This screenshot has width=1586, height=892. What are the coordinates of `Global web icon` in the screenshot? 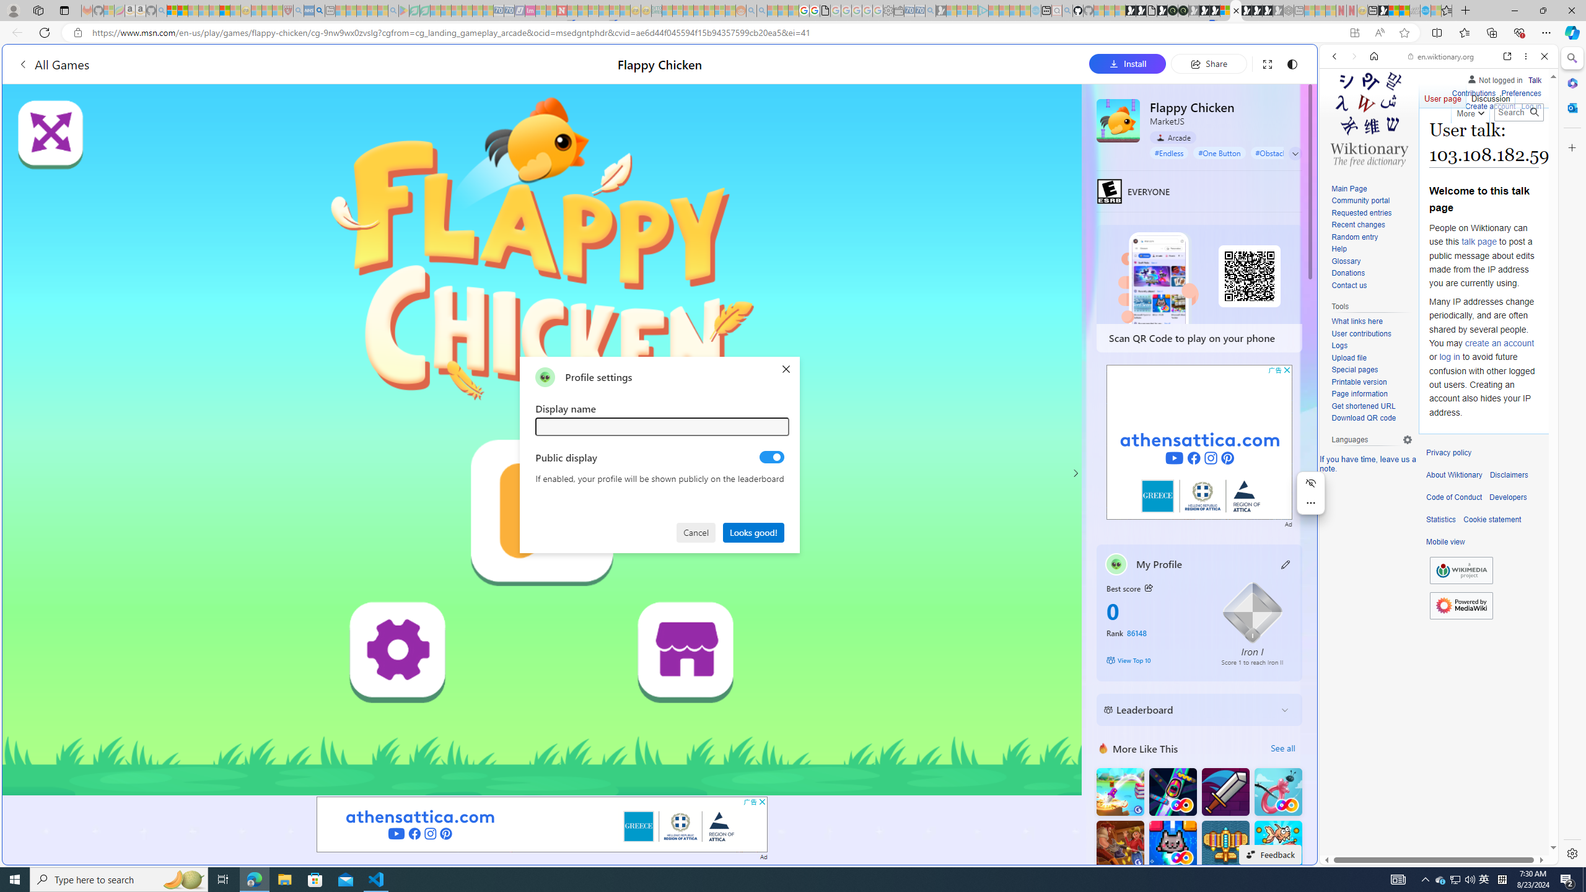 It's located at (1343, 857).